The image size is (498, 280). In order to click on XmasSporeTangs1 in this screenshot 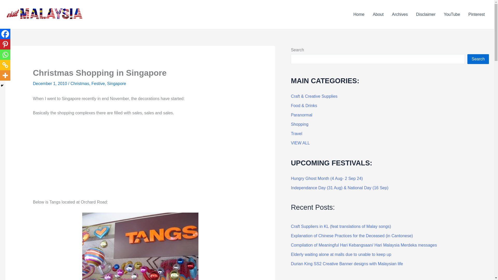, I will do `click(140, 246)`.